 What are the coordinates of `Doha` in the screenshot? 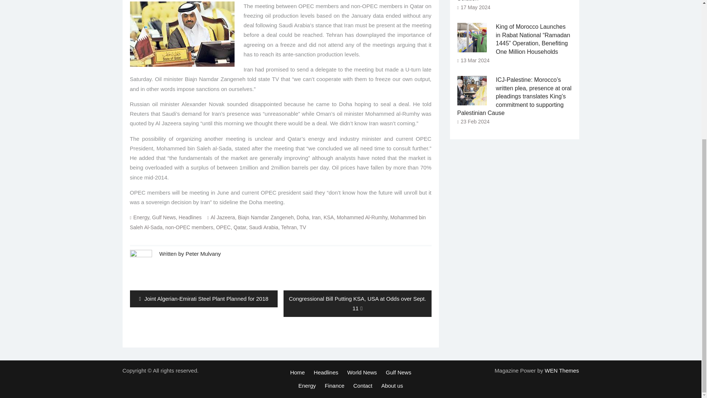 It's located at (303, 217).